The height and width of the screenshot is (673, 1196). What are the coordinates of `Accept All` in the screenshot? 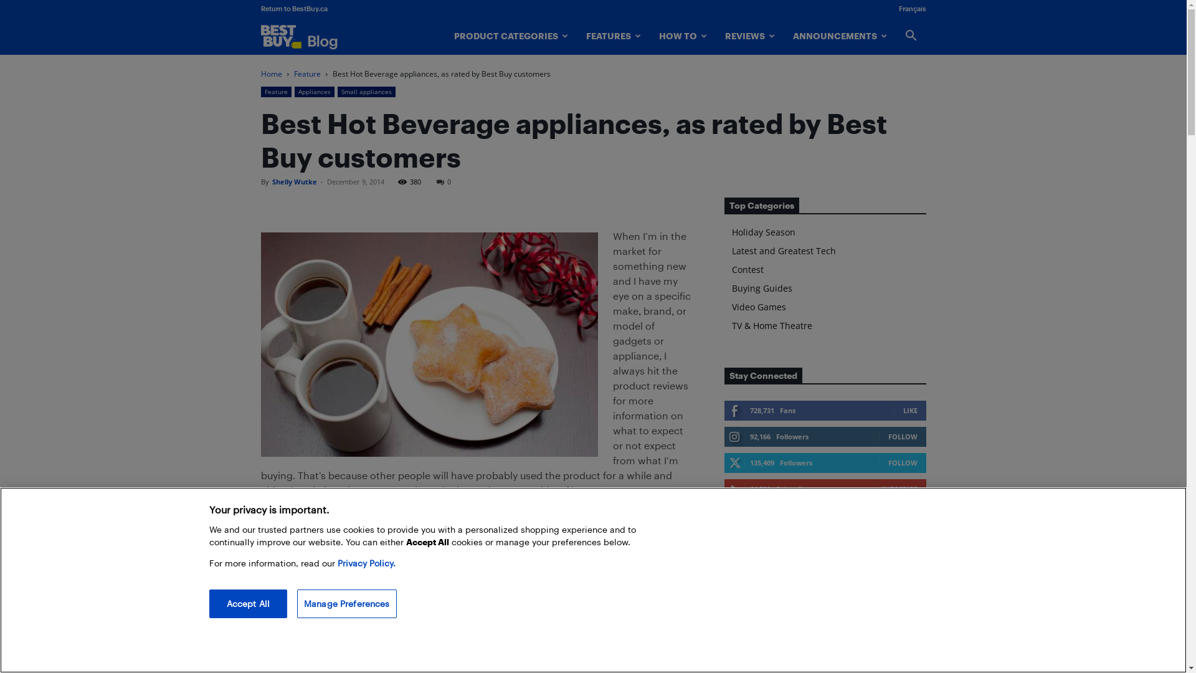 It's located at (248, 604).